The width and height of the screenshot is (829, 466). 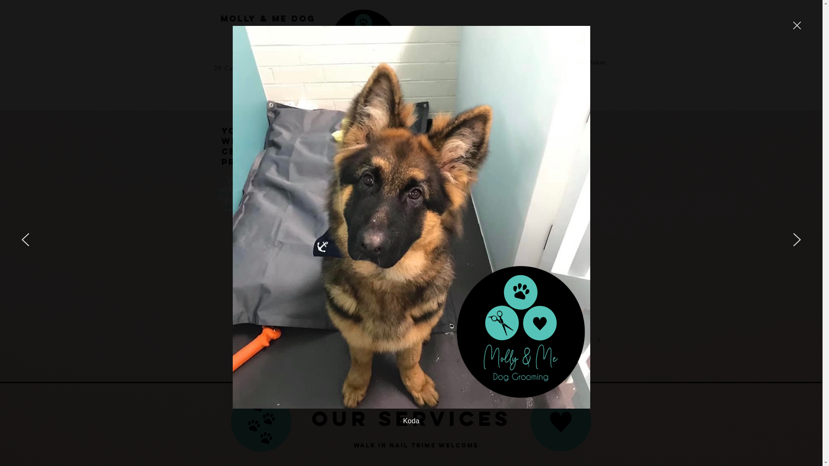 I want to click on Screen Shot 2020-04-05 at 7.53.47 pm.jpe, so click(x=362, y=44).